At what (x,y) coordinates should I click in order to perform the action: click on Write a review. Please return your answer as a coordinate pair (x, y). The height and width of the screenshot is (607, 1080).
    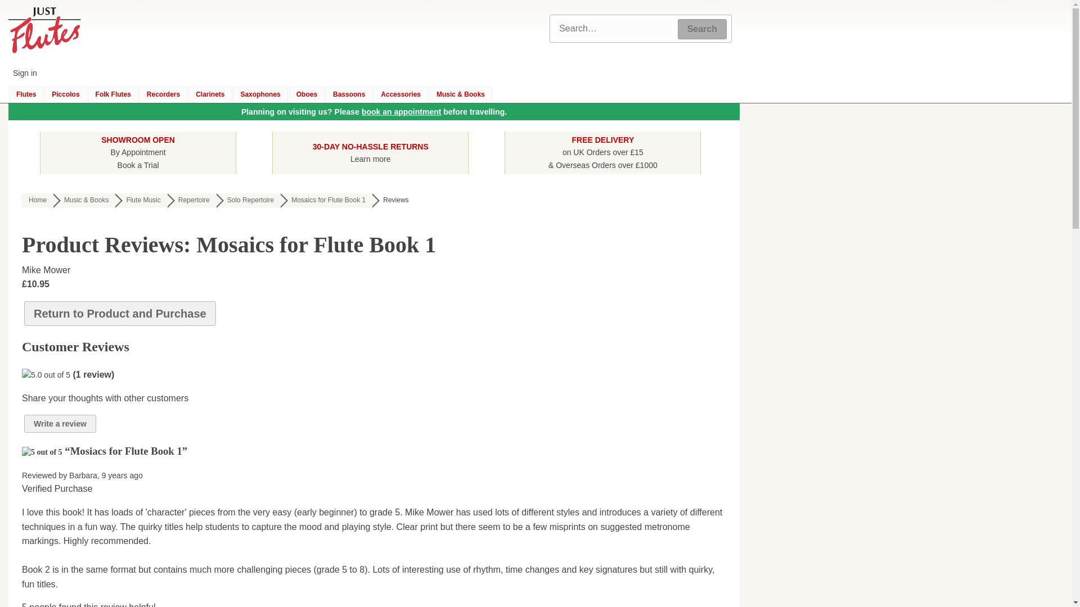
    Looking at the image, I should click on (60, 424).